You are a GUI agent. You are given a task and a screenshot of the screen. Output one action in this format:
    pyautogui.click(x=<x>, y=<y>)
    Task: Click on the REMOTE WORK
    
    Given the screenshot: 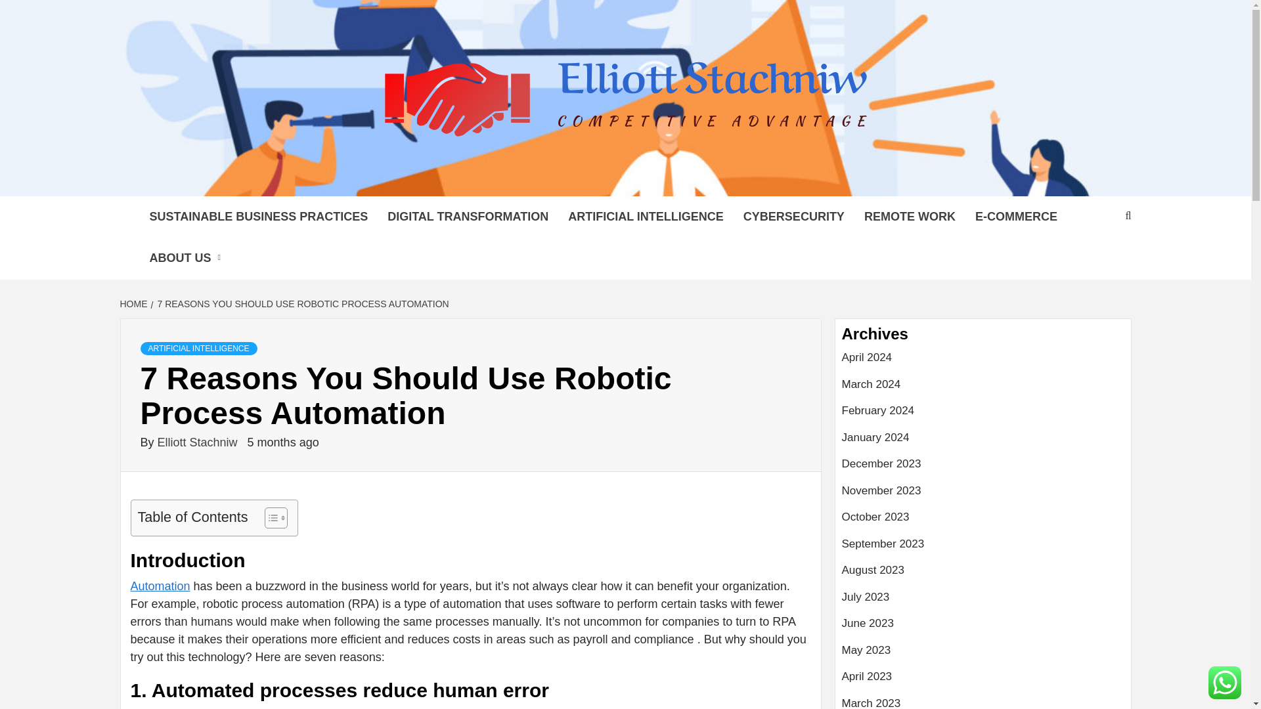 What is the action you would take?
    pyautogui.click(x=910, y=217)
    